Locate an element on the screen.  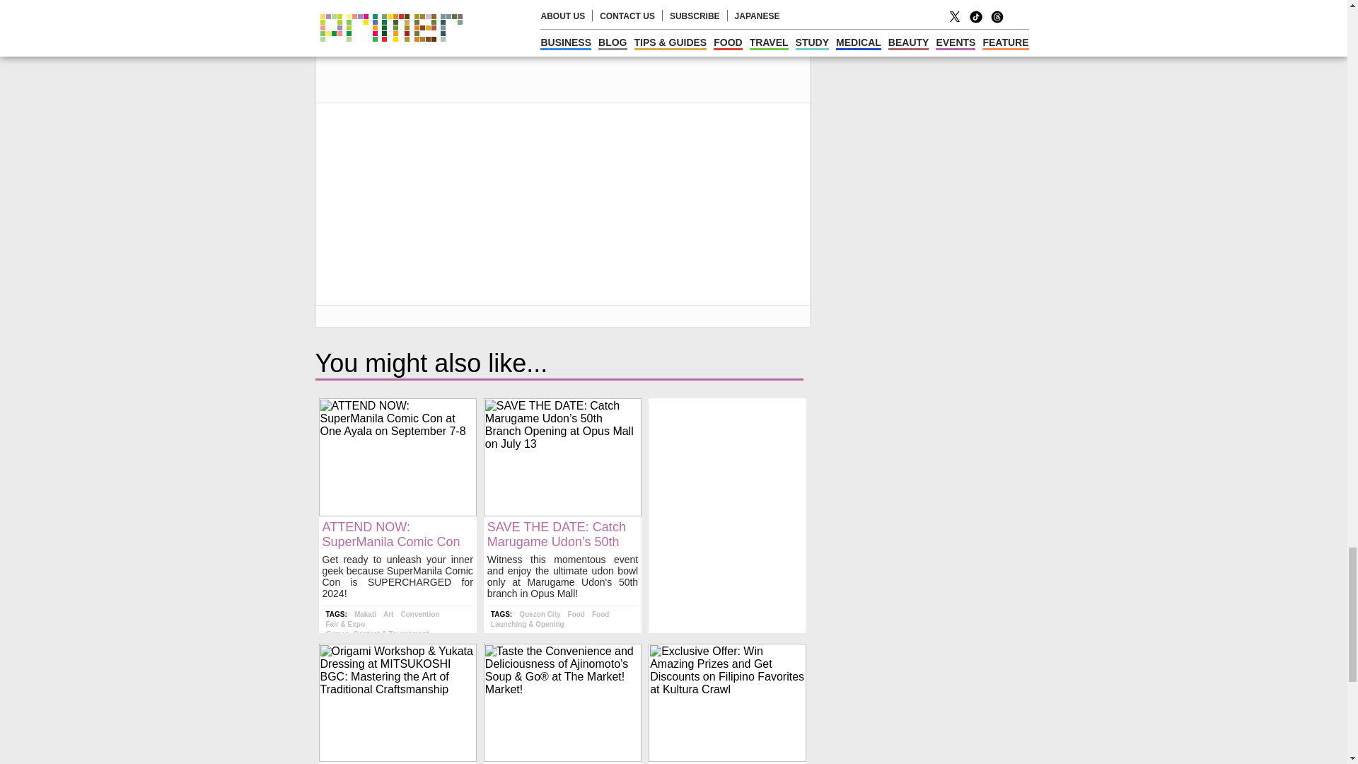
Makati is located at coordinates (365, 614).